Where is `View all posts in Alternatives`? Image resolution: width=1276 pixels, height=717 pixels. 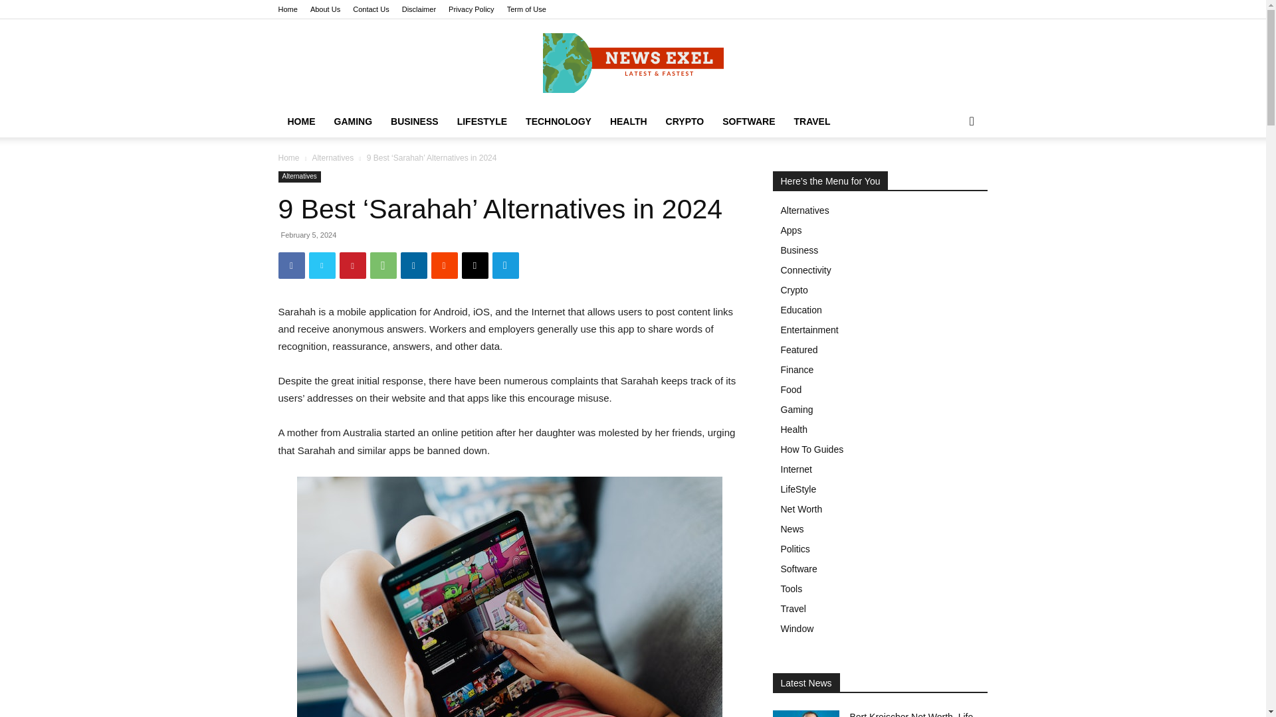 View all posts in Alternatives is located at coordinates (332, 158).